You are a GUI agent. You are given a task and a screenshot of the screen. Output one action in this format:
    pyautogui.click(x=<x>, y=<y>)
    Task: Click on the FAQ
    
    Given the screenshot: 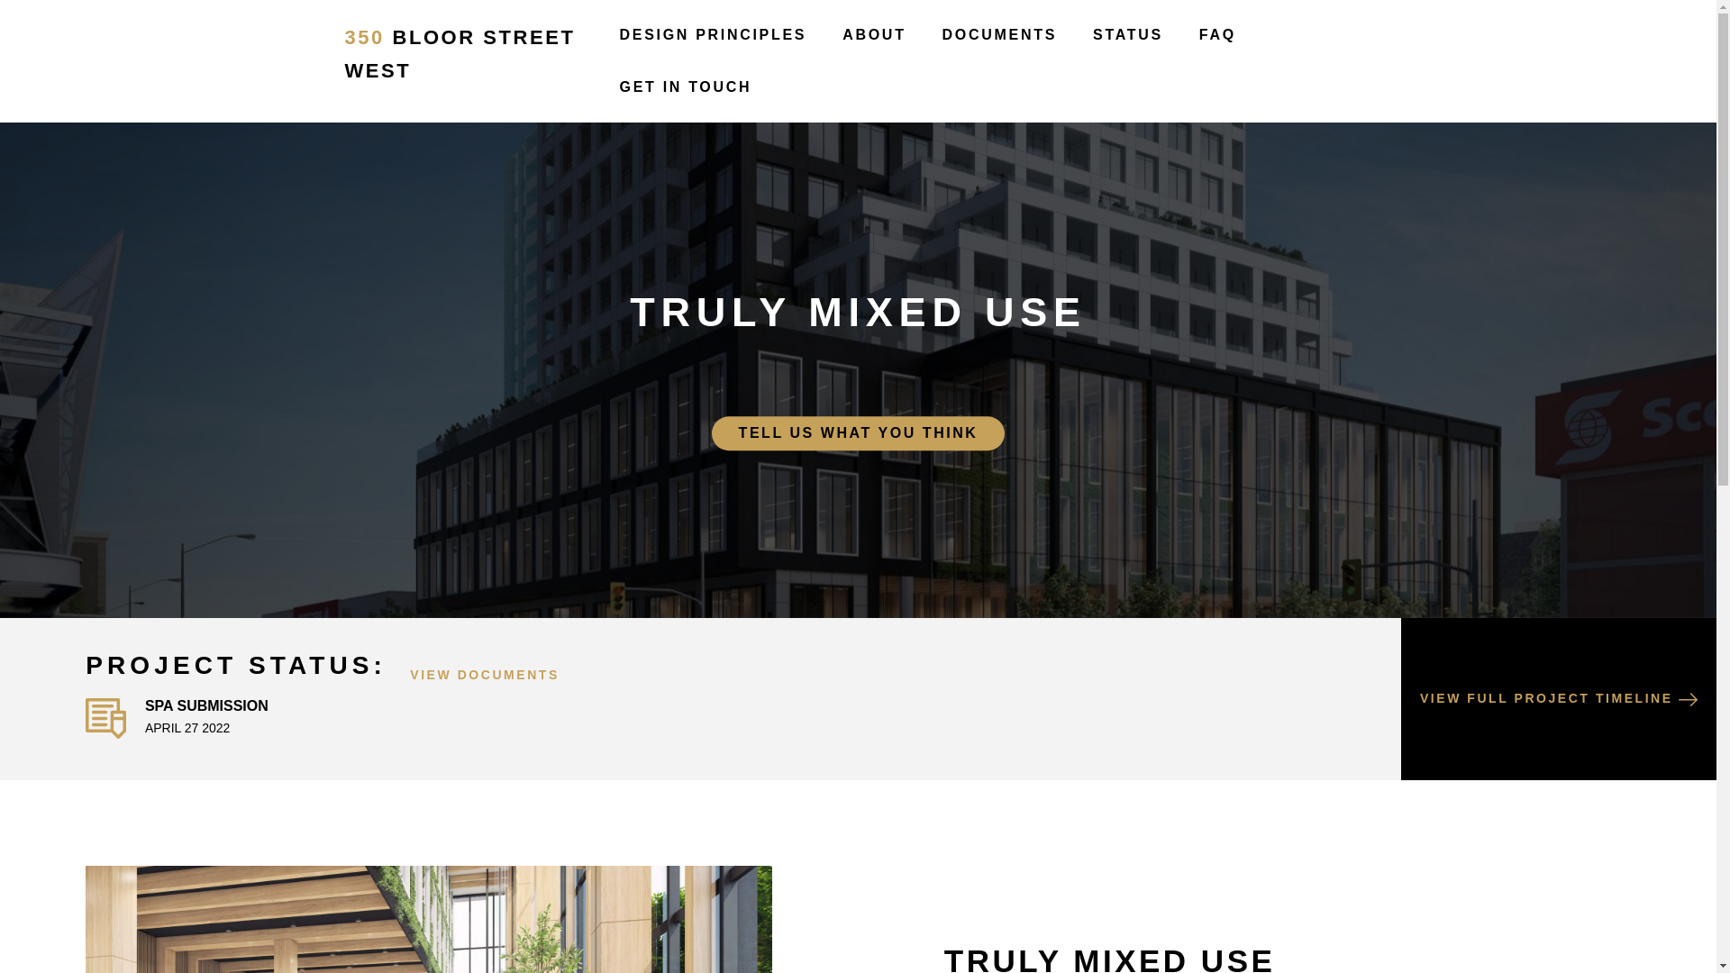 What is the action you would take?
    pyautogui.click(x=1218, y=35)
    